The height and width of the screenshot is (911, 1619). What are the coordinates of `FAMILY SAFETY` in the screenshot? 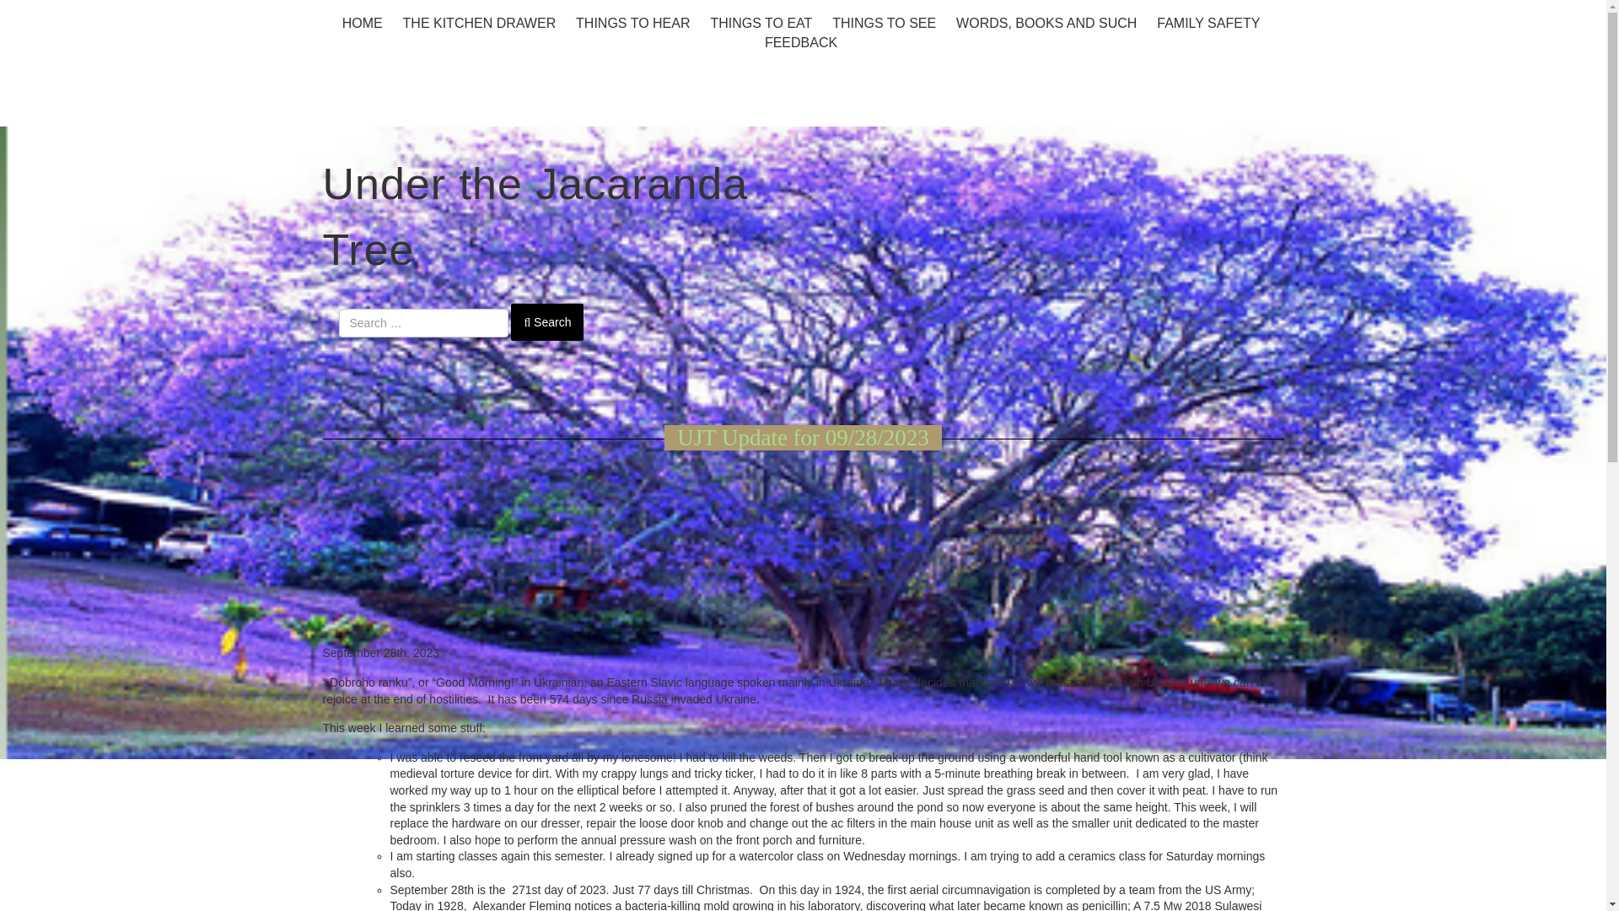 It's located at (1208, 23).